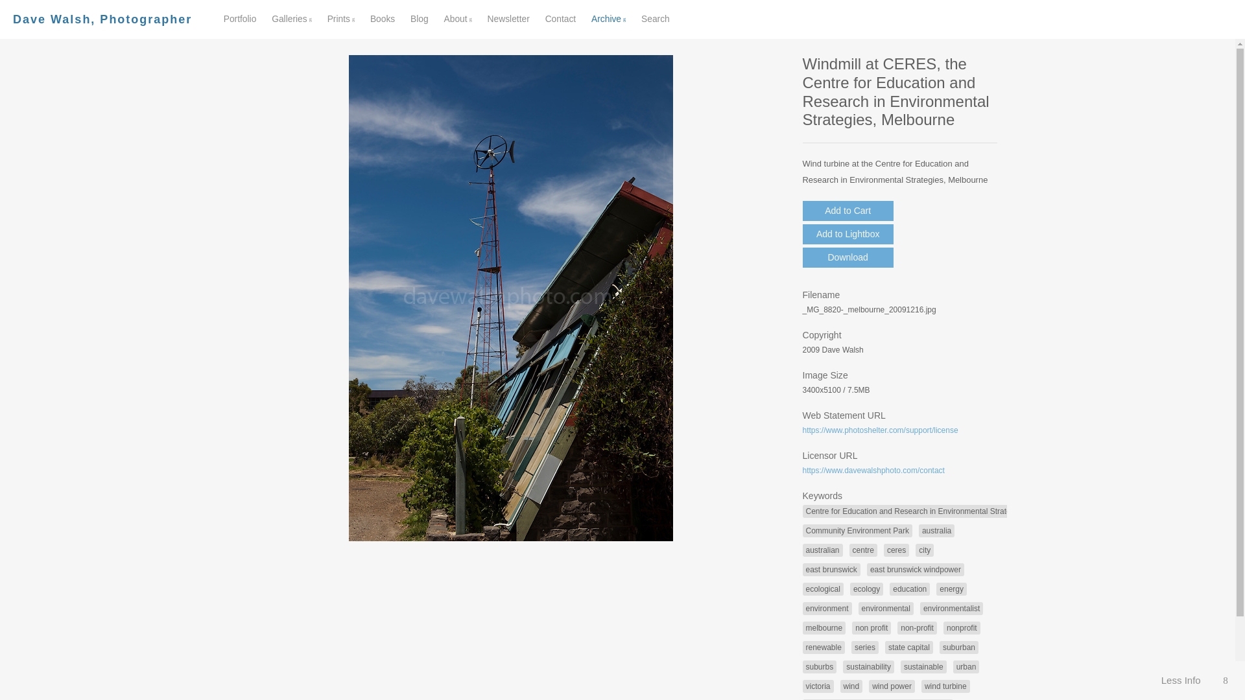 This screenshot has height=700, width=1245. What do you see at coordinates (848, 211) in the screenshot?
I see `Add to Cart` at bounding box center [848, 211].